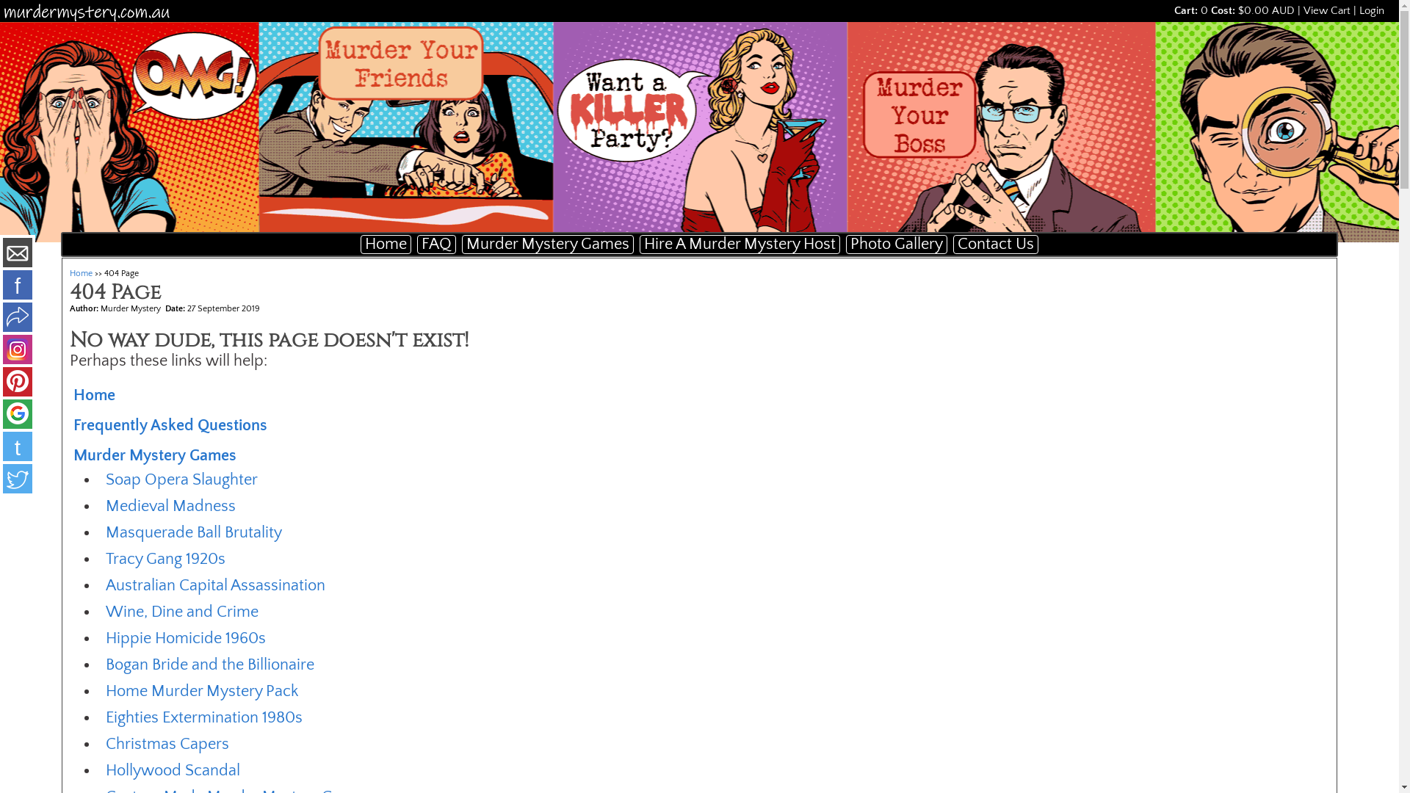 The width and height of the screenshot is (1410, 793). Describe the element at coordinates (740, 244) in the screenshot. I see `Hire A Murder Mystery Host` at that location.